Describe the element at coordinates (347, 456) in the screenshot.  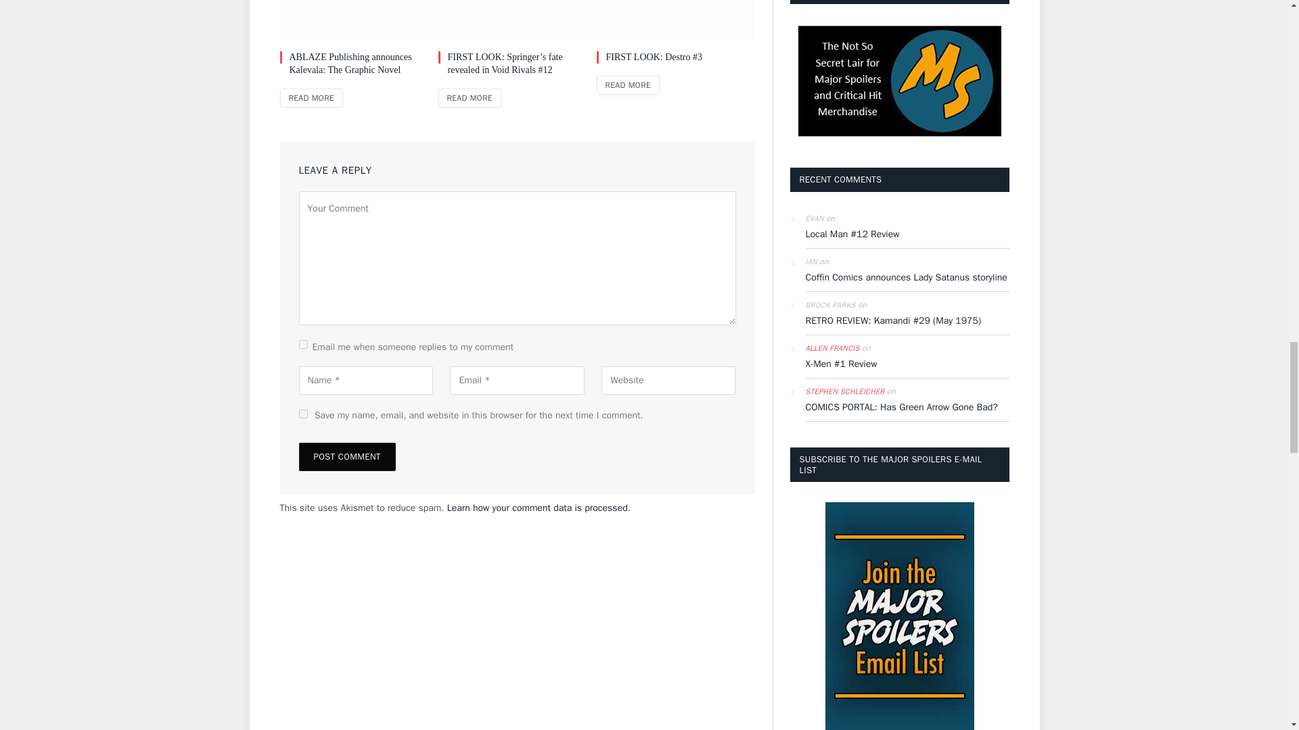
I see `Post Comment` at that location.